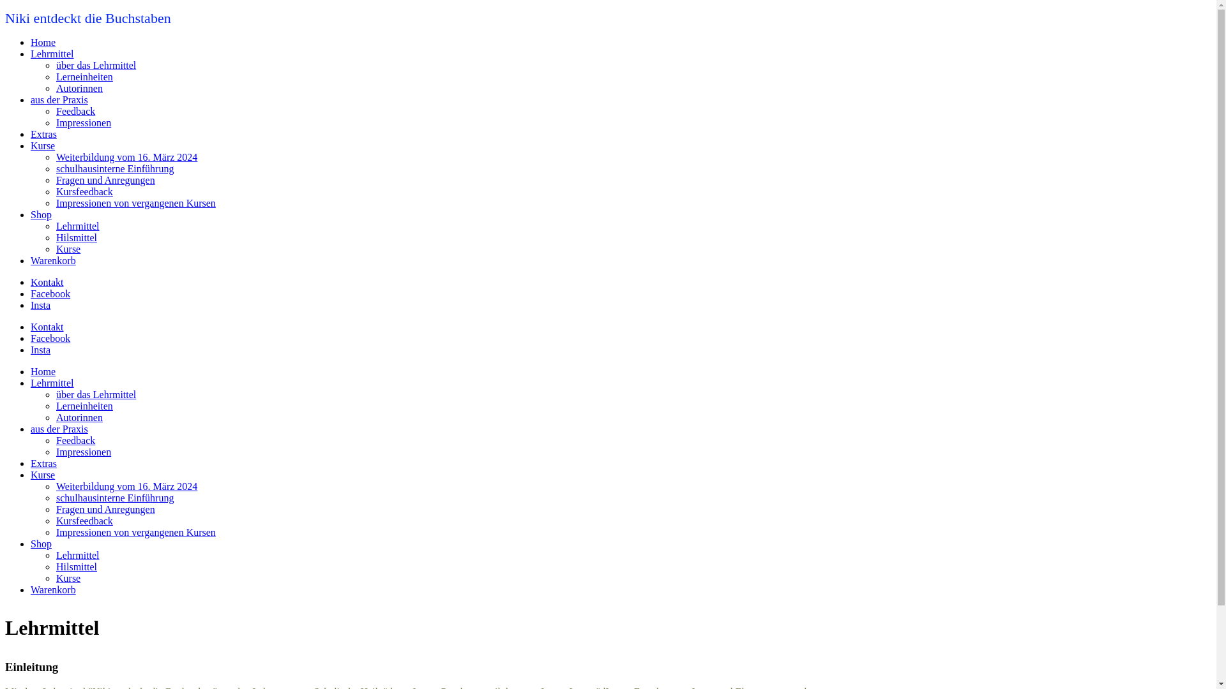  I want to click on Home, so click(43, 42).